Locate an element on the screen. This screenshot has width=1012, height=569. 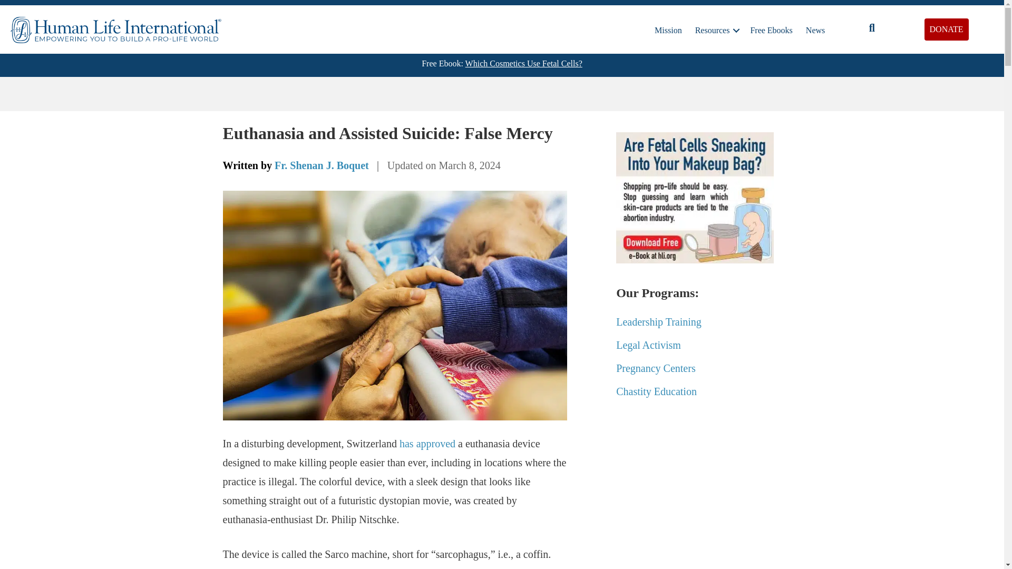
Resources is located at coordinates (716, 30).